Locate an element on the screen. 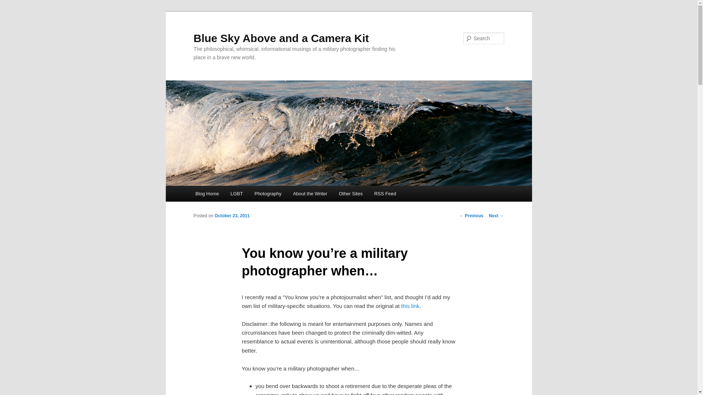 The height and width of the screenshot is (395, 703). Other Sites is located at coordinates (351, 193).